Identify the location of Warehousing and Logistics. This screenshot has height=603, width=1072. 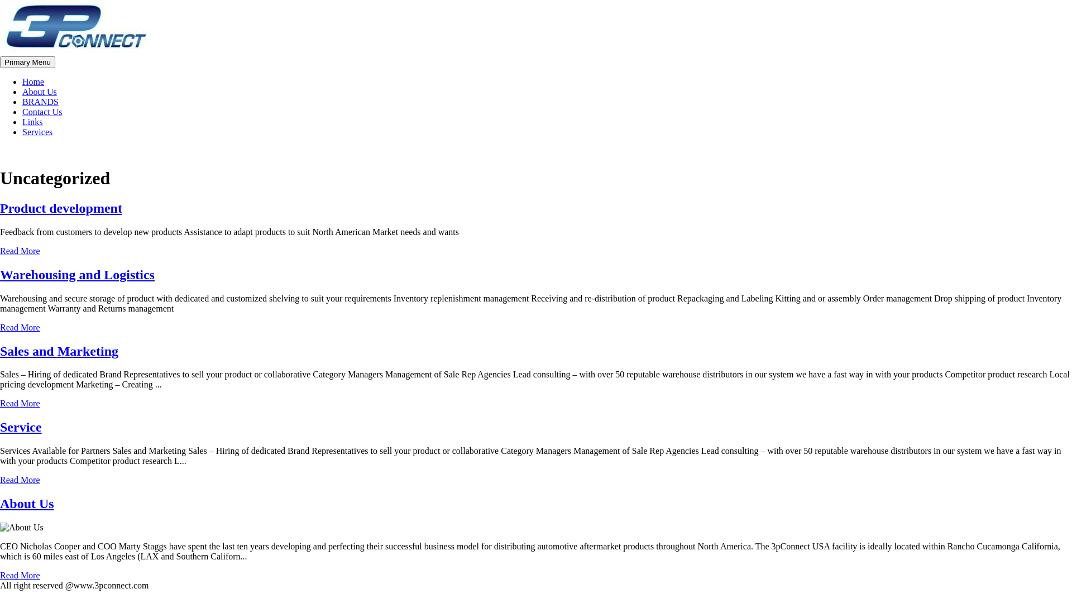
(77, 275).